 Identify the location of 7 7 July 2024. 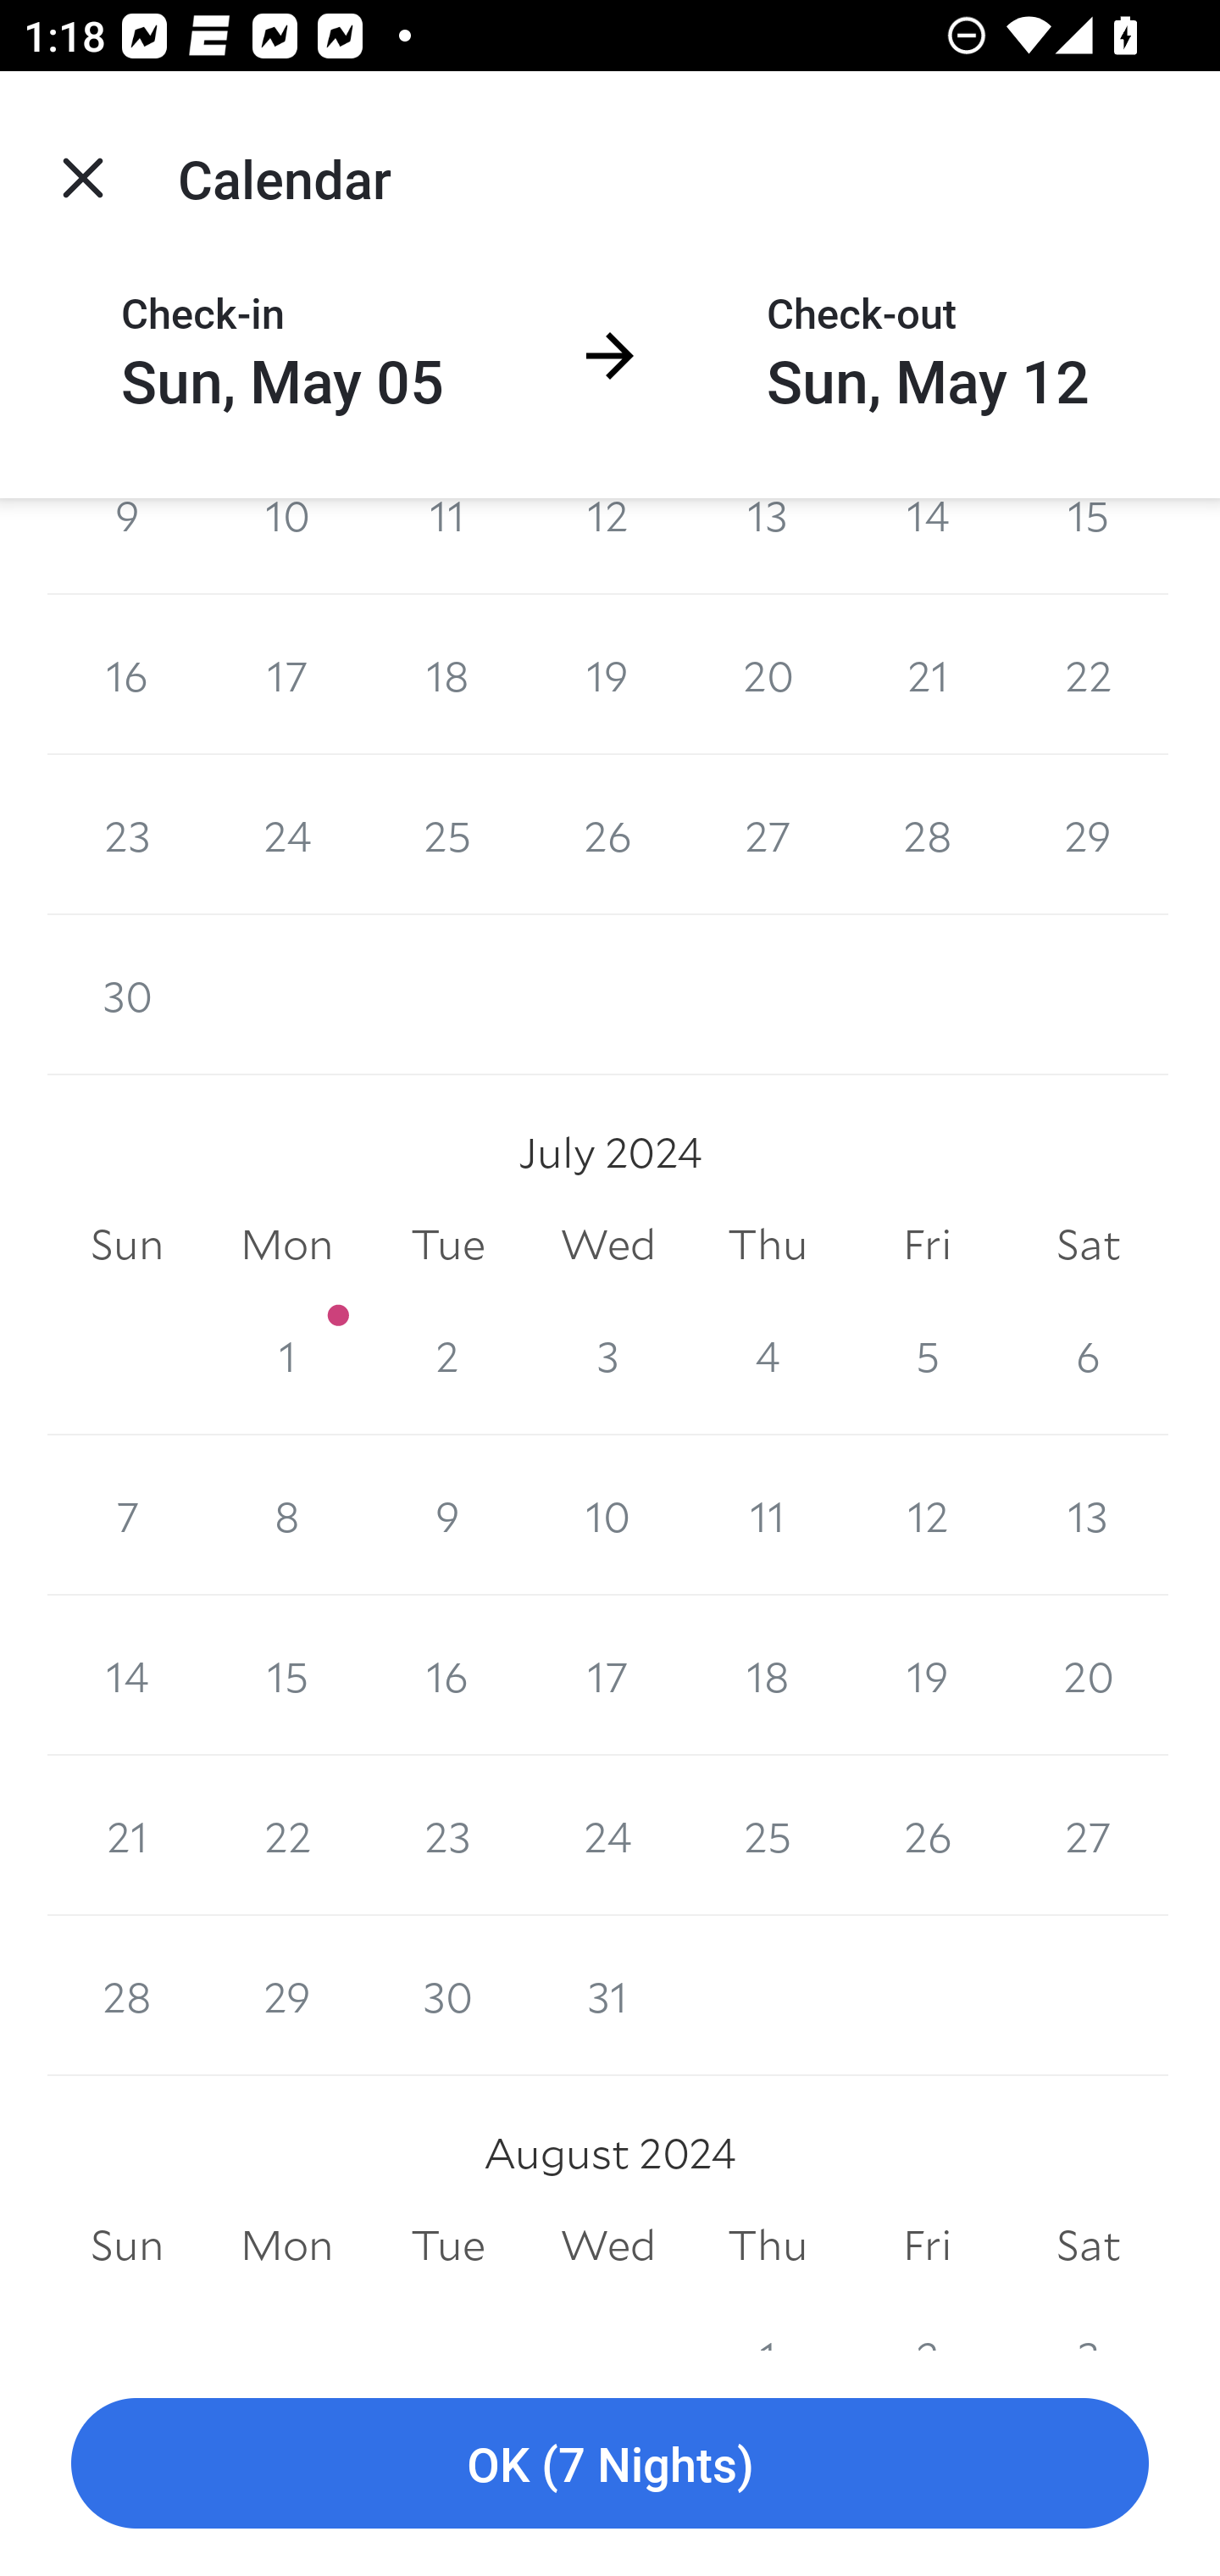
(127, 1514).